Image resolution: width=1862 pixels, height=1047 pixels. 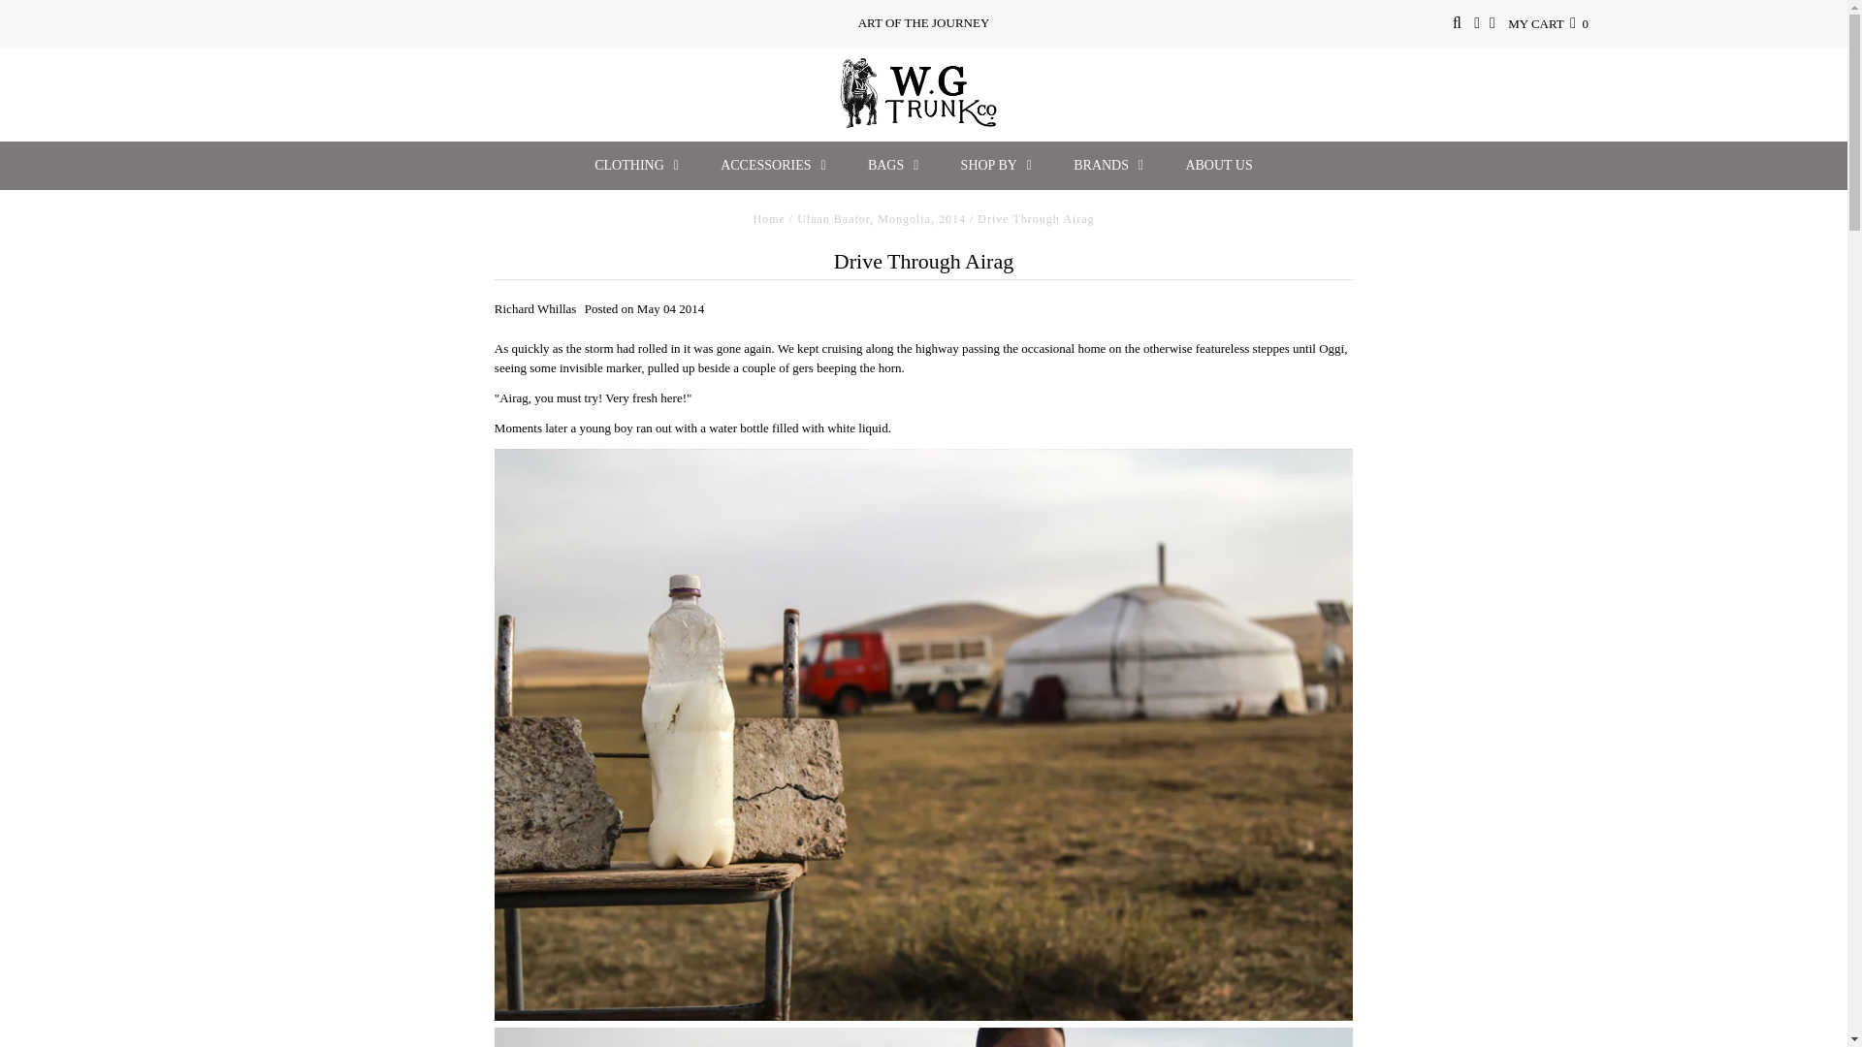 What do you see at coordinates (773, 165) in the screenshot?
I see `ACCESSORIES` at bounding box center [773, 165].